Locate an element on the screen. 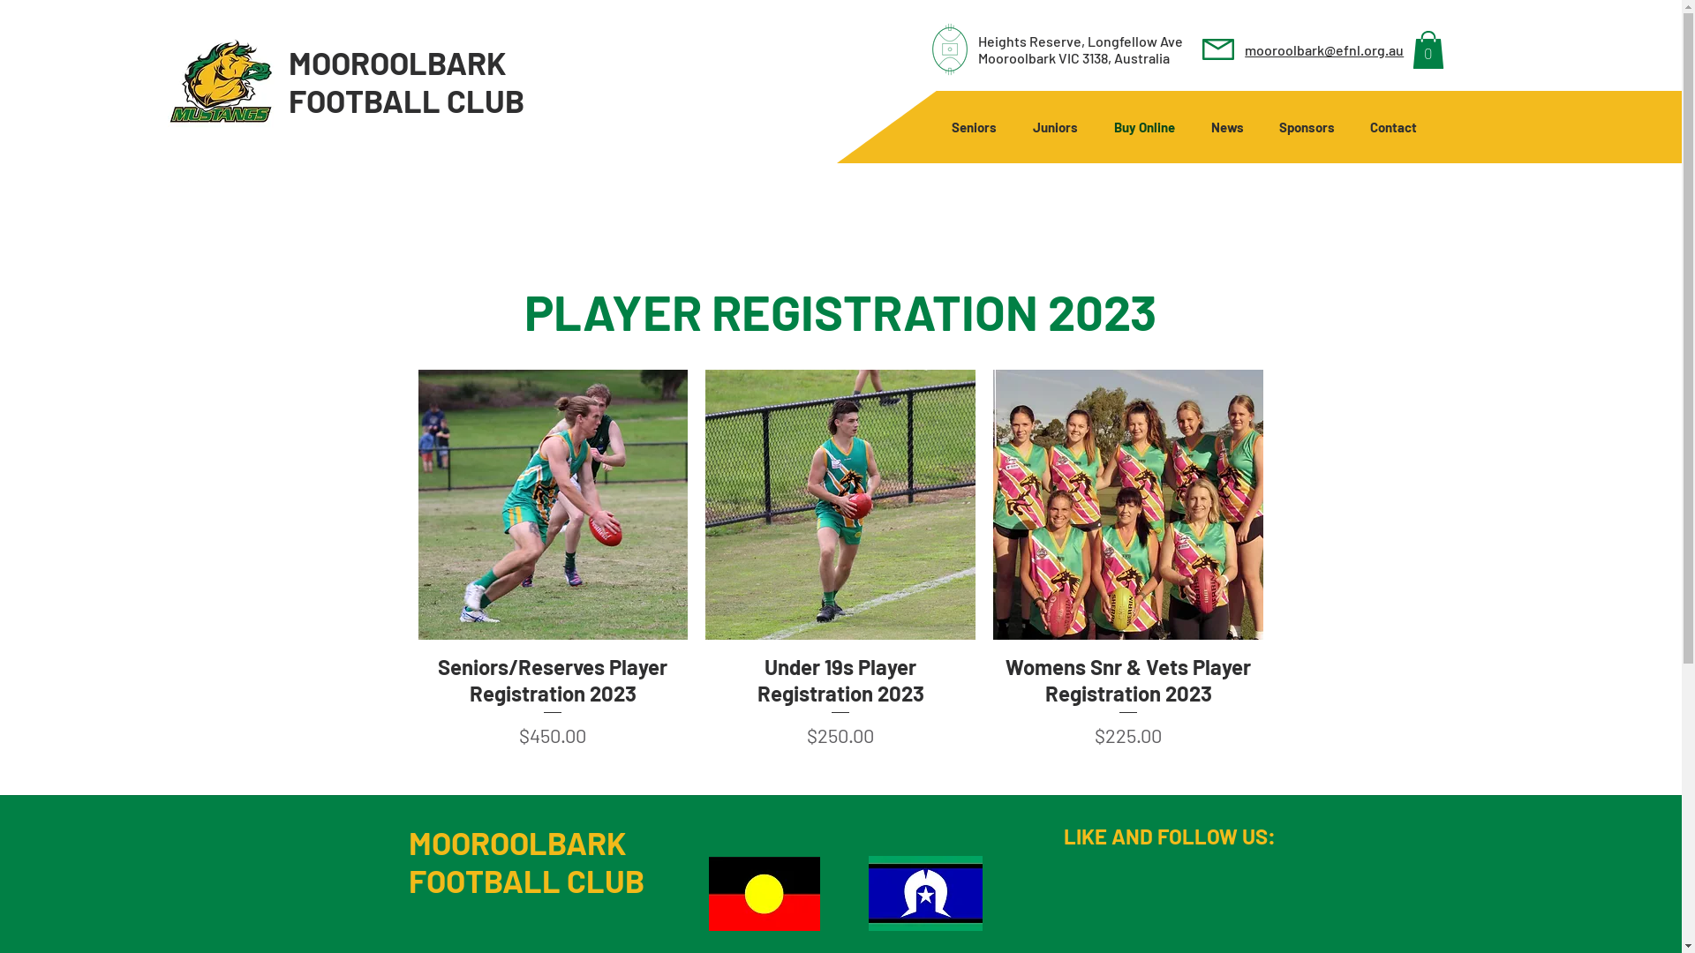  News is located at coordinates (1227, 127).